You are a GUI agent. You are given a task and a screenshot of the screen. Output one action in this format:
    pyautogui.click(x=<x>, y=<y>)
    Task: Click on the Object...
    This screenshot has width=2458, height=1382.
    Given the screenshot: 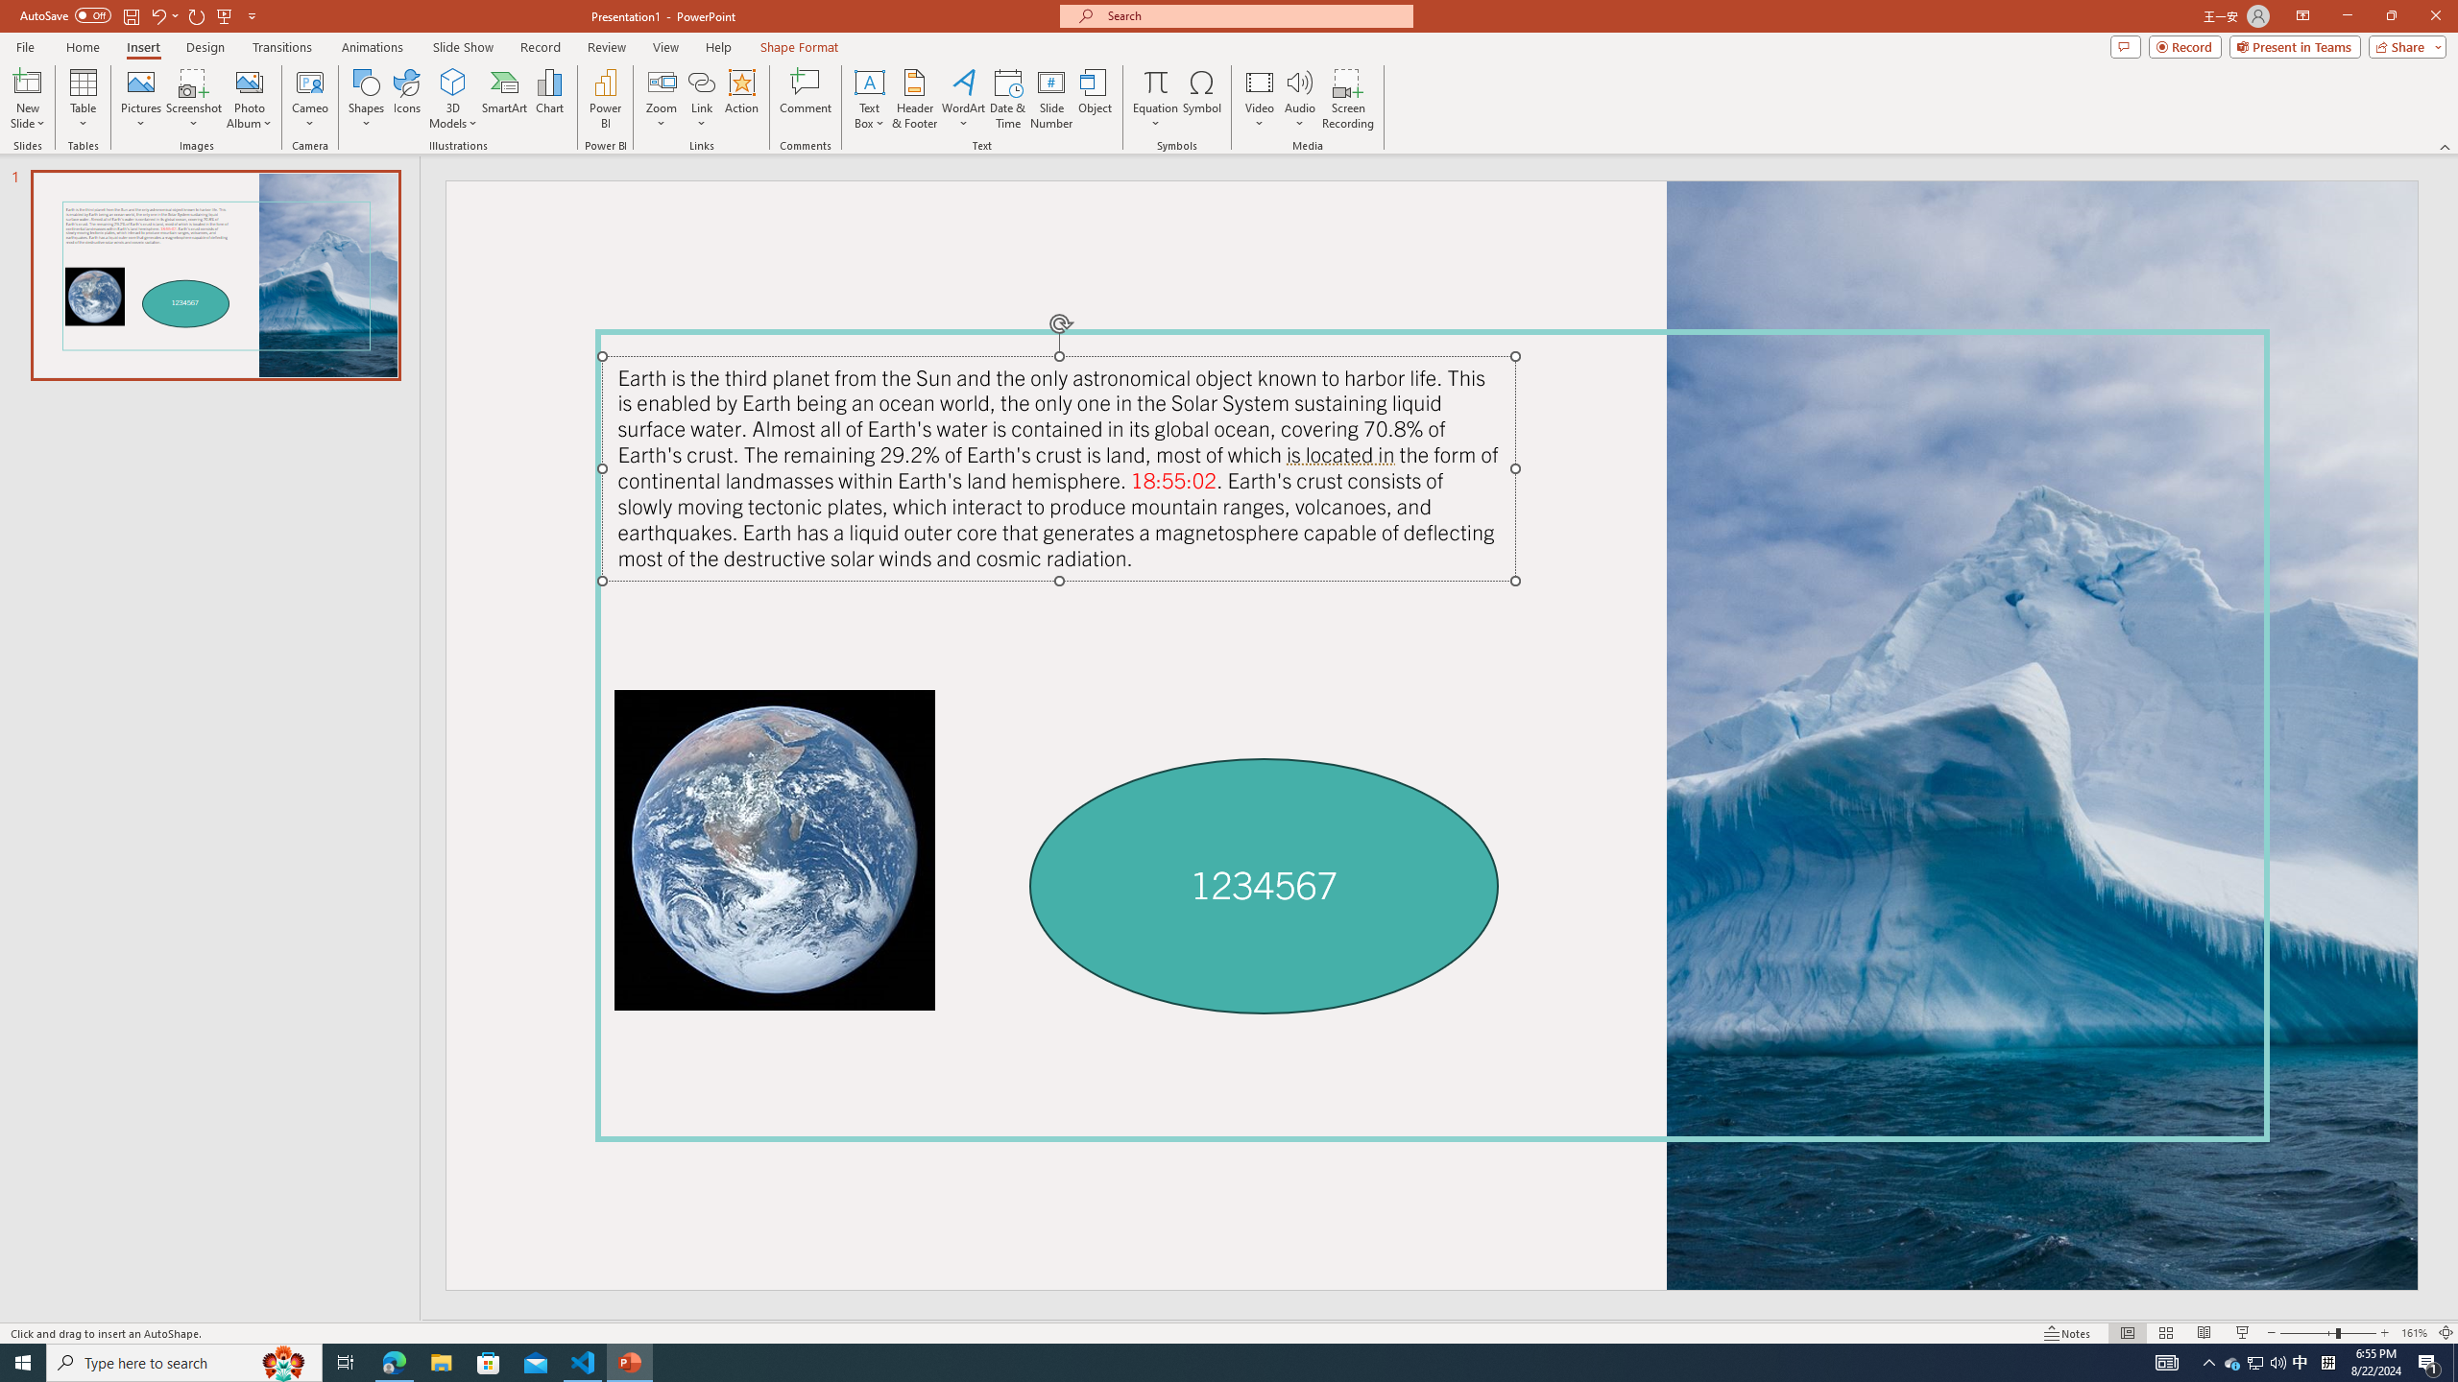 What is the action you would take?
    pyautogui.click(x=1096, y=99)
    